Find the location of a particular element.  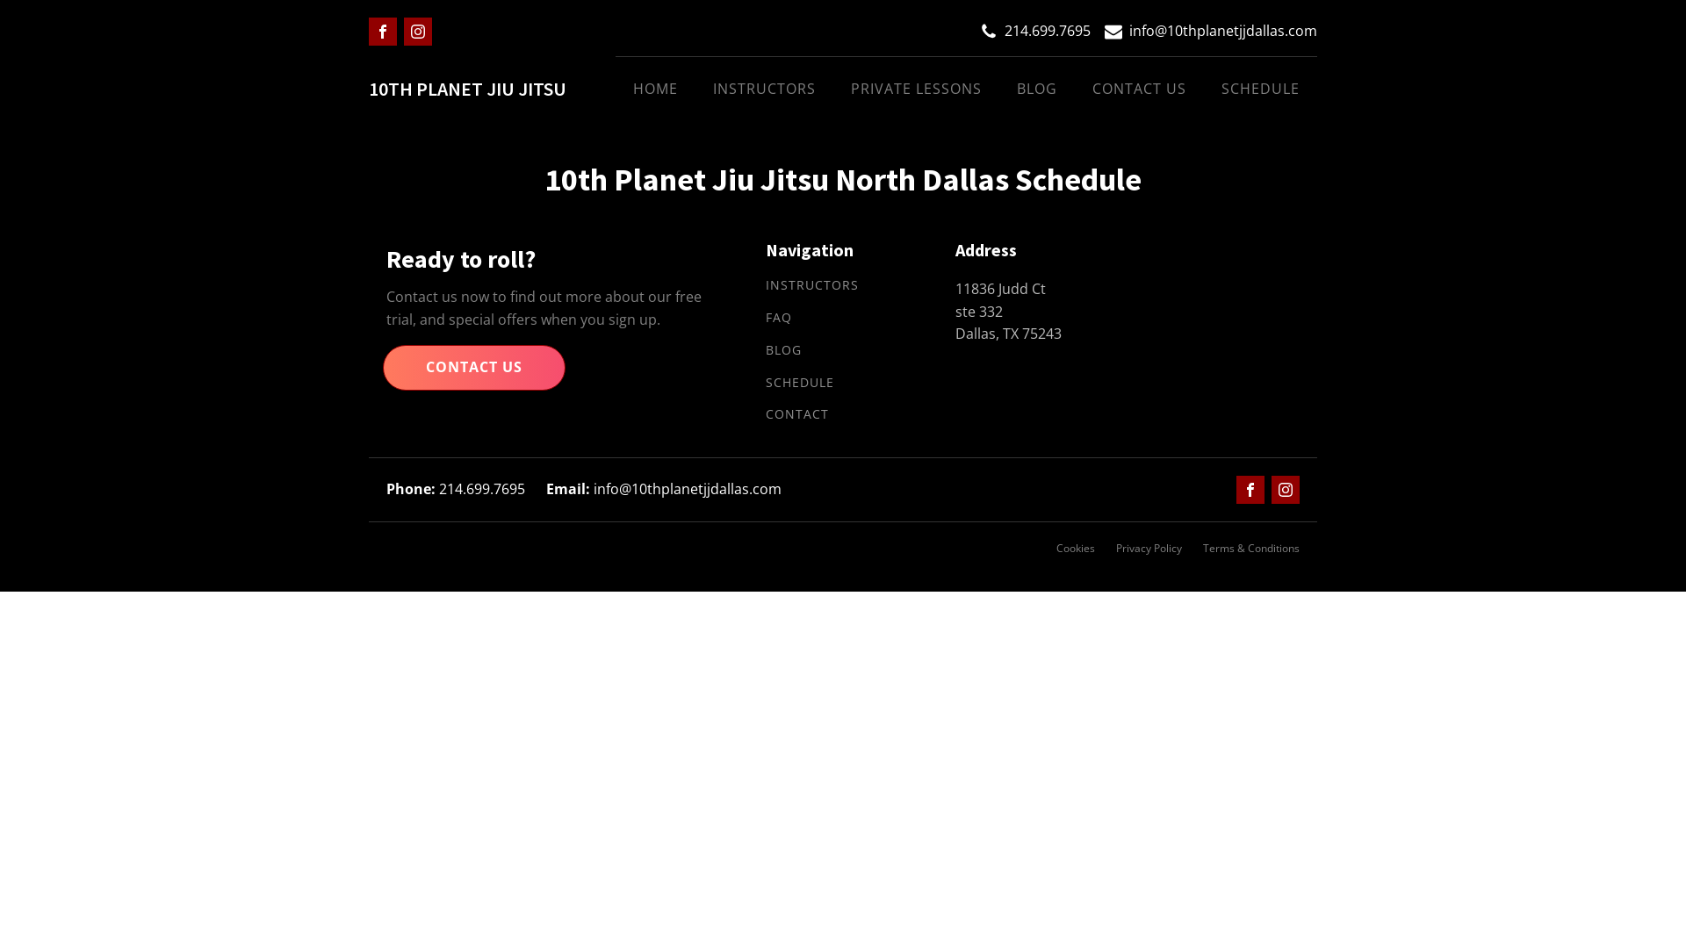

PRIVATE LESSONS is located at coordinates (917, 90).